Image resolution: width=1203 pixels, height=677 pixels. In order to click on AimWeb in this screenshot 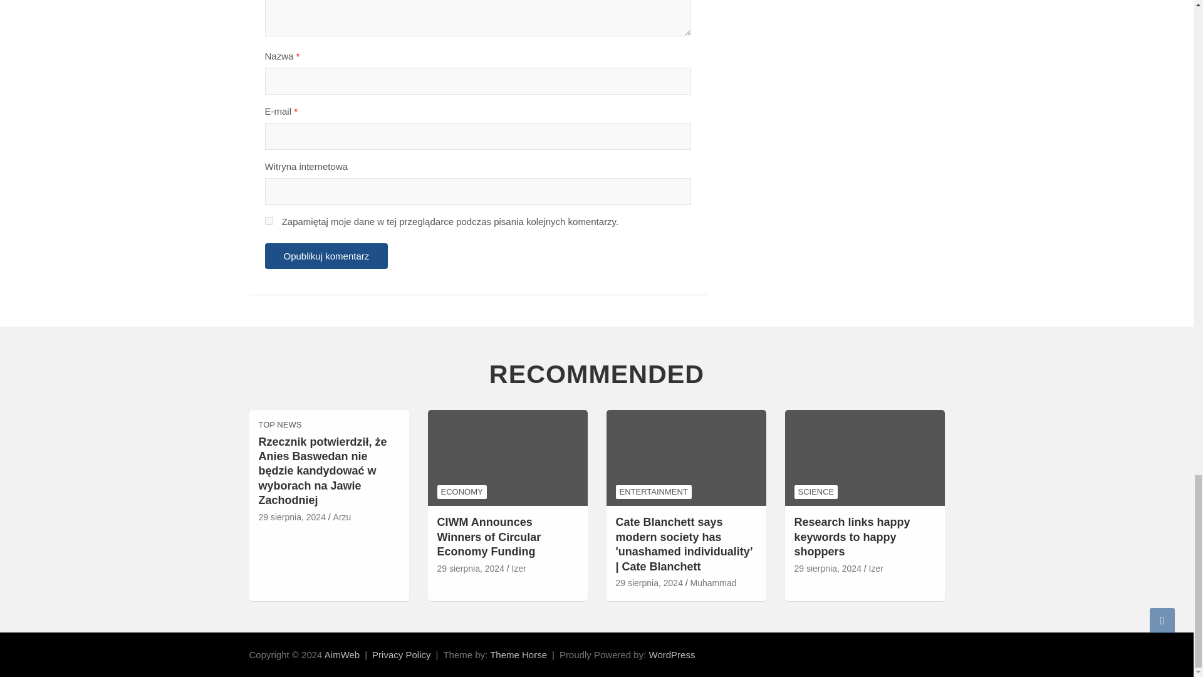, I will do `click(342, 654)`.